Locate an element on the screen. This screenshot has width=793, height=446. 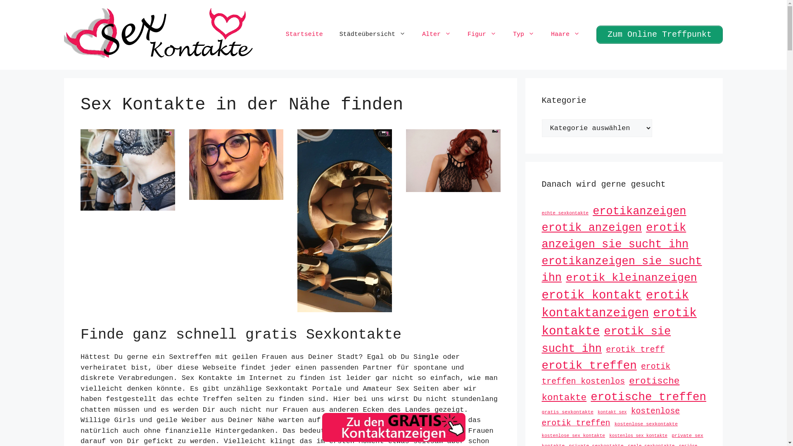
erotik anzeigen is located at coordinates (592, 228).